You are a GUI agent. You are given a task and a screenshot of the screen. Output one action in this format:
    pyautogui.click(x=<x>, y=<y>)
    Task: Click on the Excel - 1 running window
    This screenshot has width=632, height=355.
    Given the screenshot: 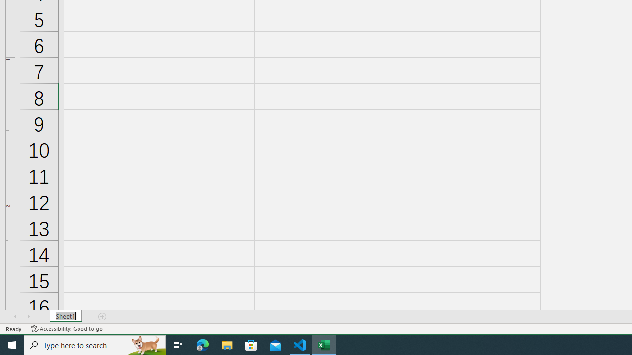 What is the action you would take?
    pyautogui.click(x=324, y=345)
    